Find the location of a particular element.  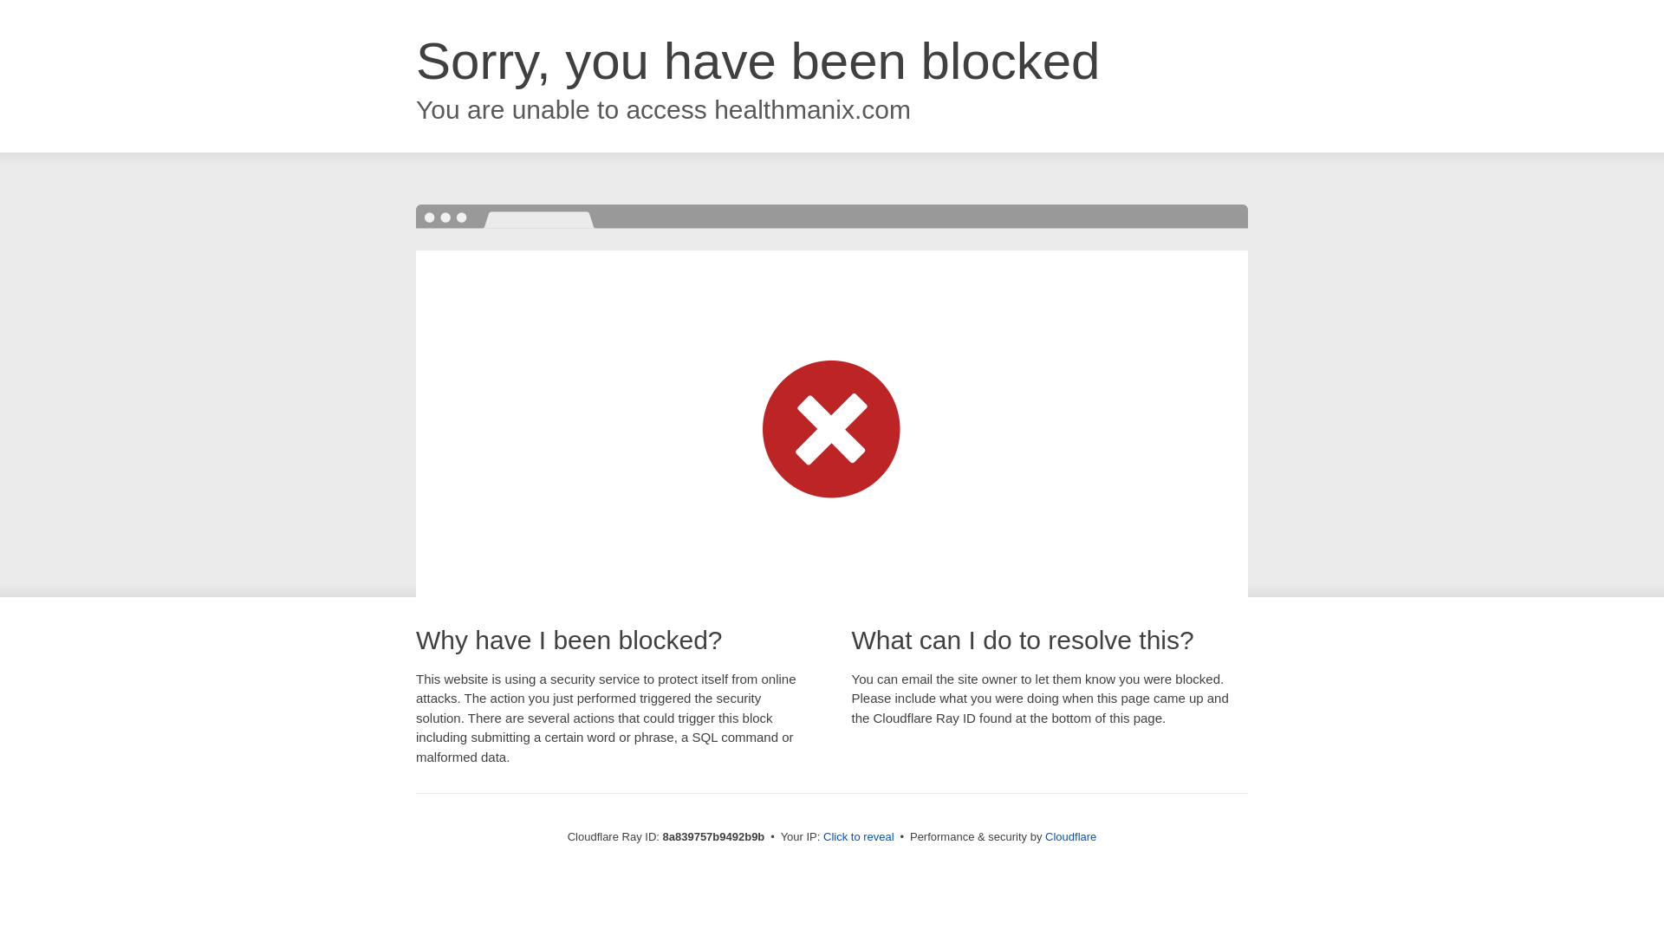

Cloudflare is located at coordinates (1070, 836).